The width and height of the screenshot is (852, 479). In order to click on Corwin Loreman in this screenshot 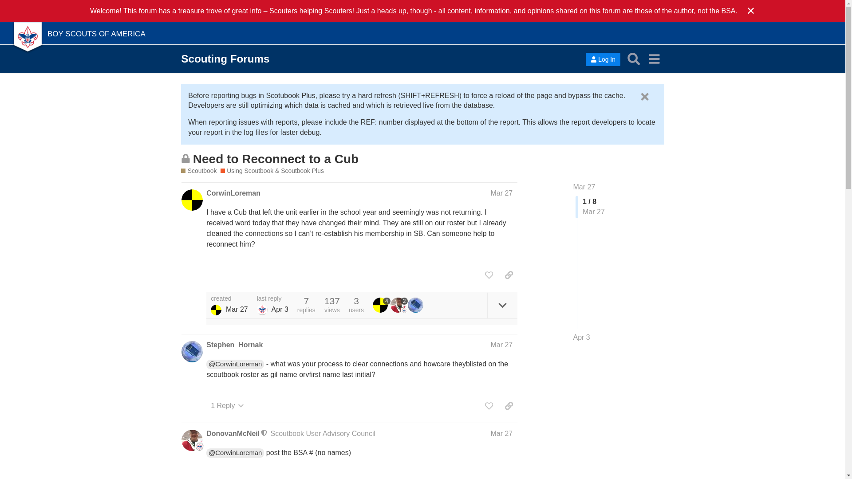, I will do `click(216, 310)`.